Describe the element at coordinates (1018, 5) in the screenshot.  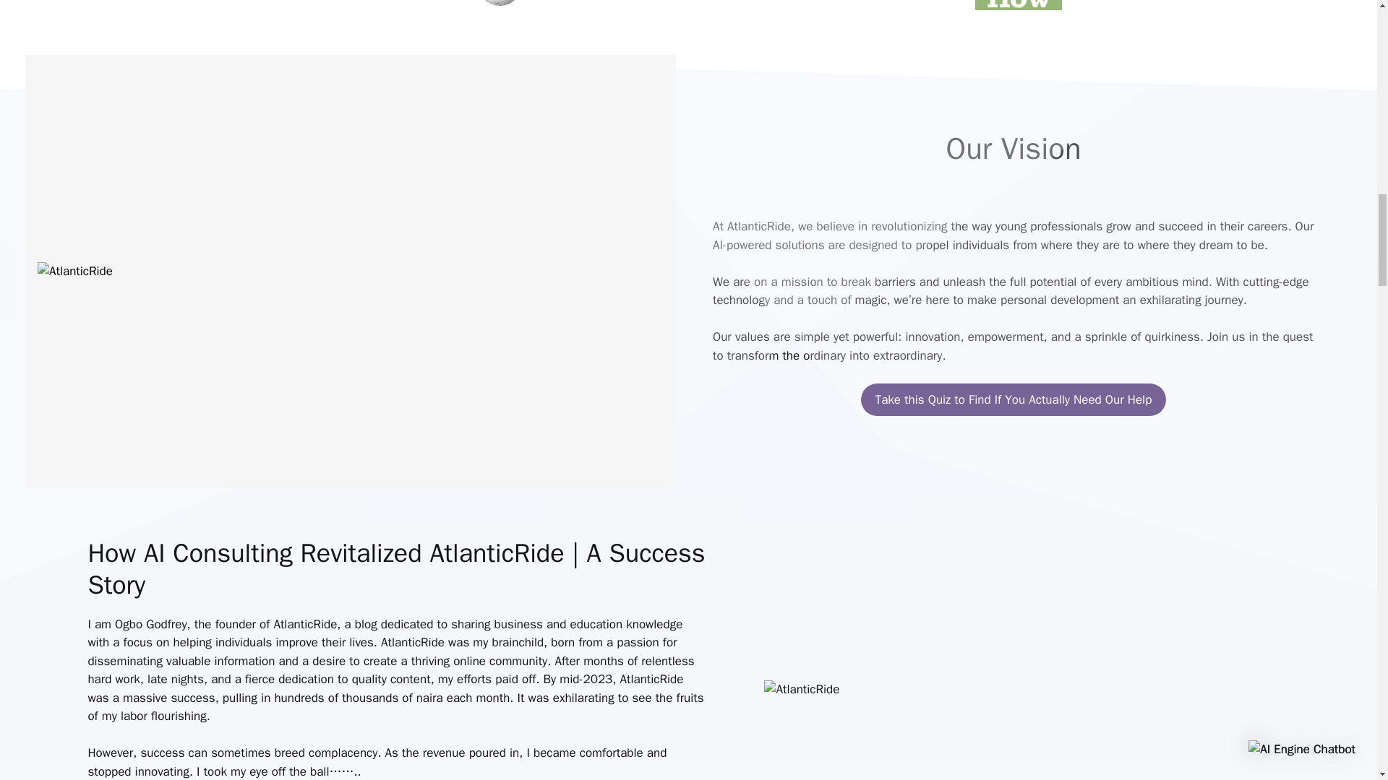
I see `Home 6` at that location.